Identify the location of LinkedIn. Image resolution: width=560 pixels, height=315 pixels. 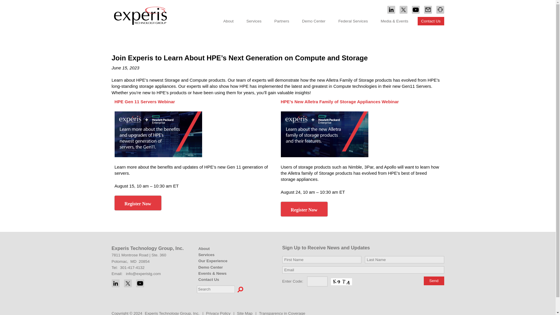
(391, 10).